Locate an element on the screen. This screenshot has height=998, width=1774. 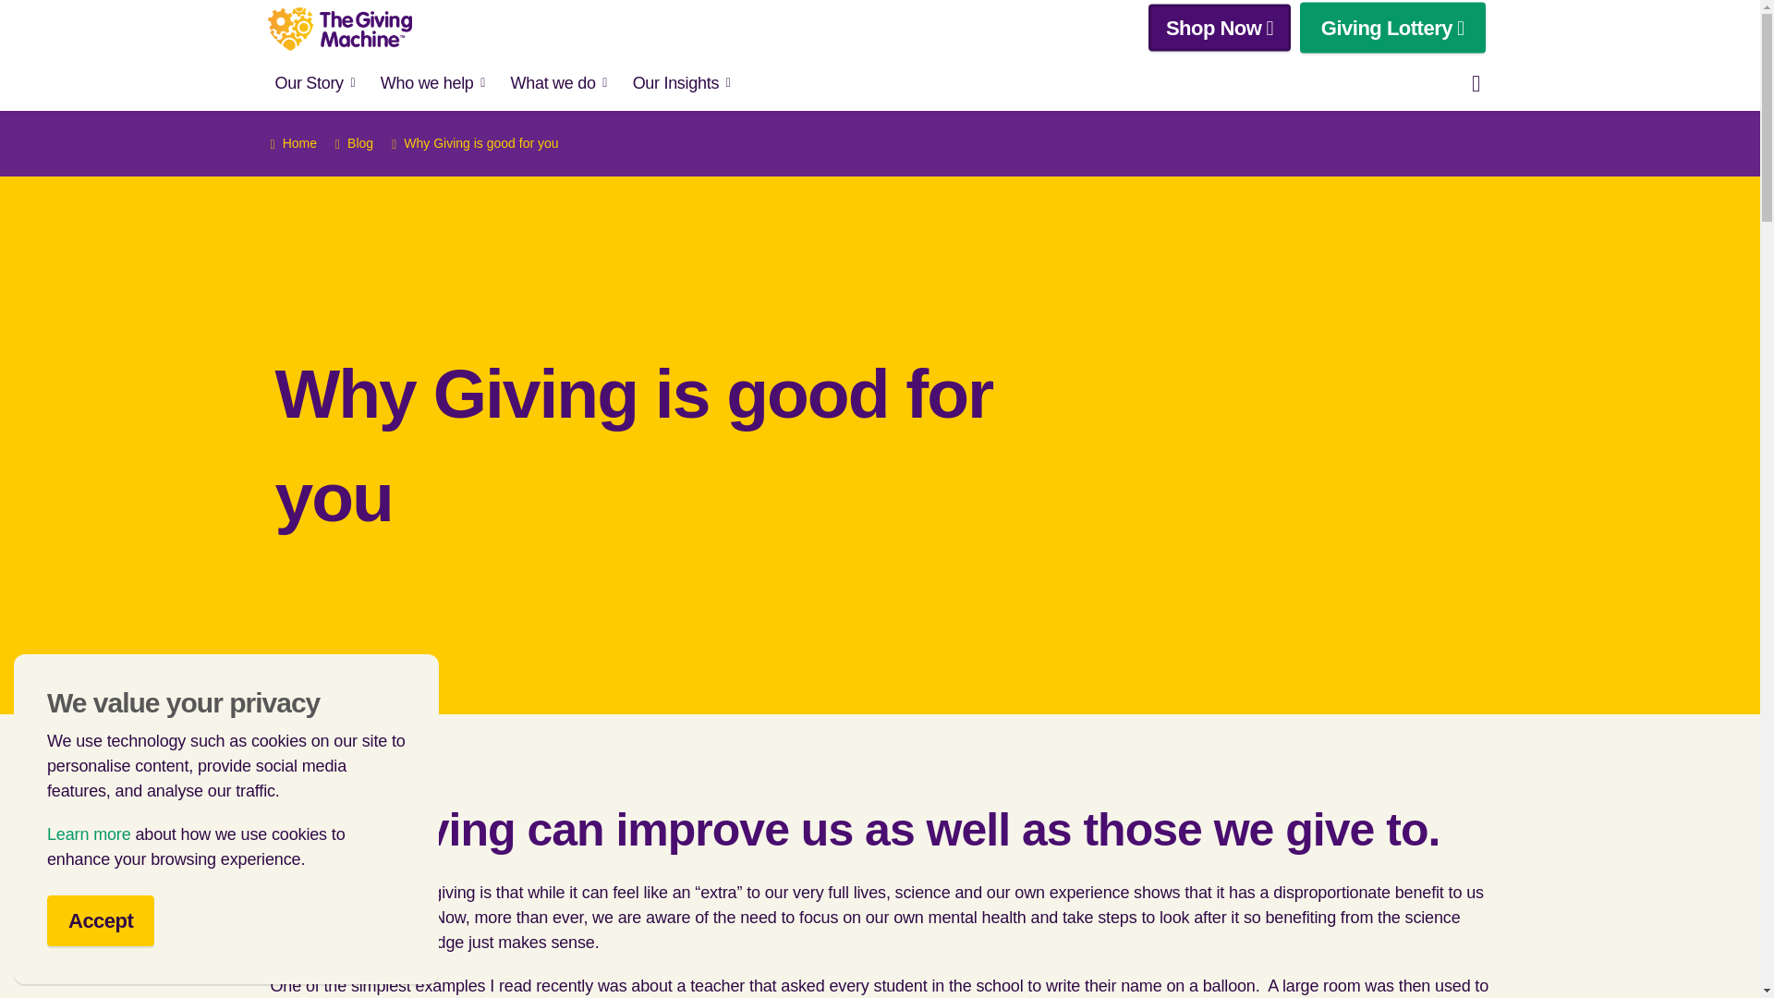
TheGivingMachine is located at coordinates (340, 29).